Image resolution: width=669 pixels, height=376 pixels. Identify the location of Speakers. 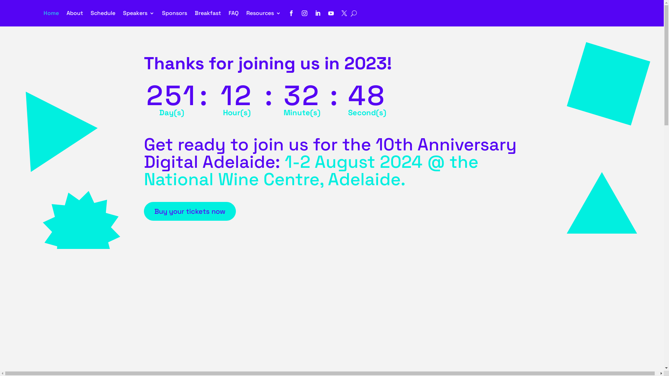
(139, 13).